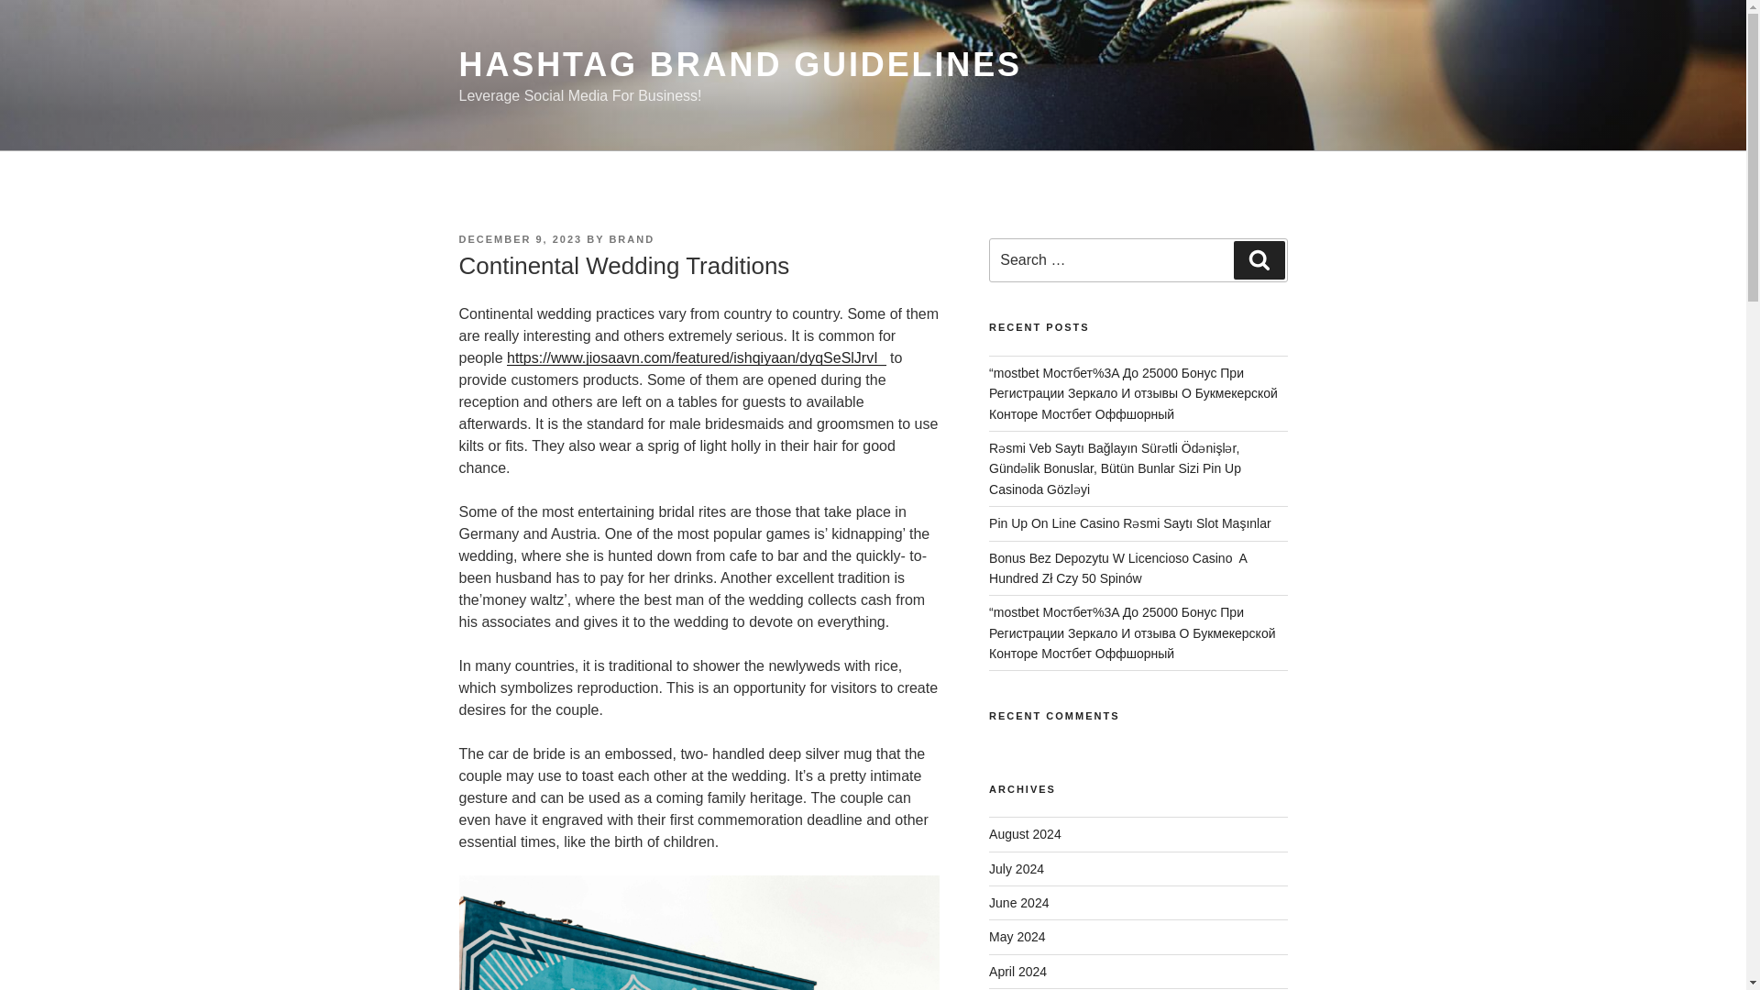 The width and height of the screenshot is (1760, 990). I want to click on July 2024, so click(1016, 868).